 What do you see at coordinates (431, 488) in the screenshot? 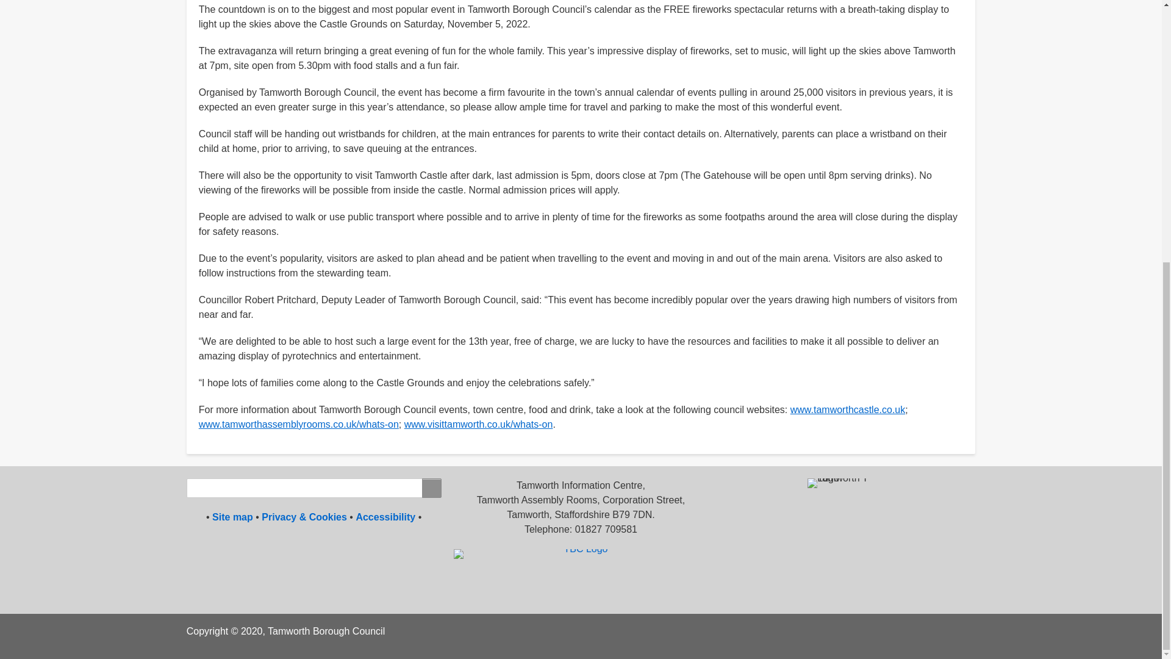
I see `Search` at bounding box center [431, 488].